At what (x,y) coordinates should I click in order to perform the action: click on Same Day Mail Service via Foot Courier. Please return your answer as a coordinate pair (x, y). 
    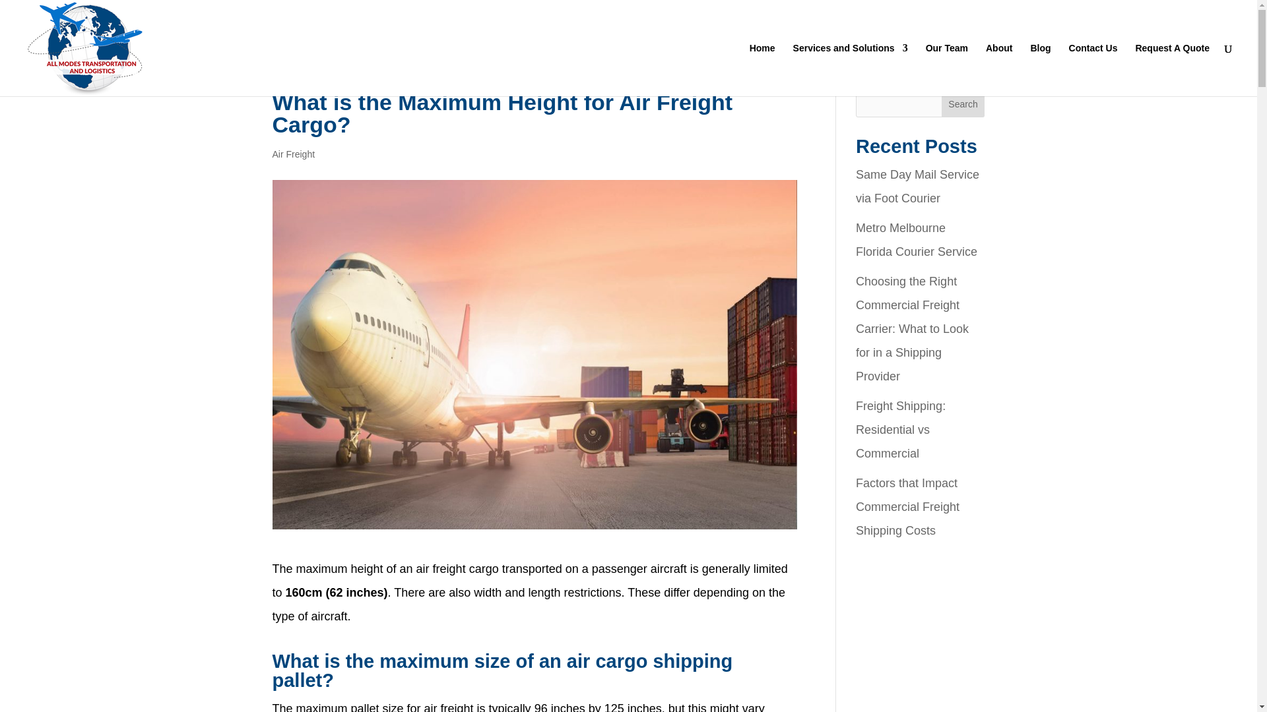
    Looking at the image, I should click on (917, 186).